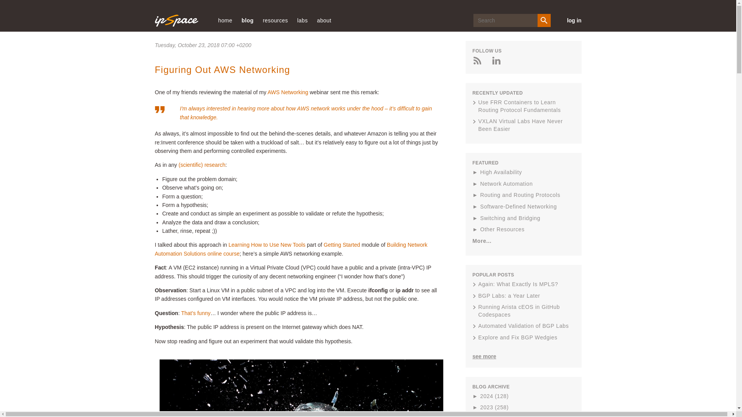  I want to click on resources, so click(275, 20).